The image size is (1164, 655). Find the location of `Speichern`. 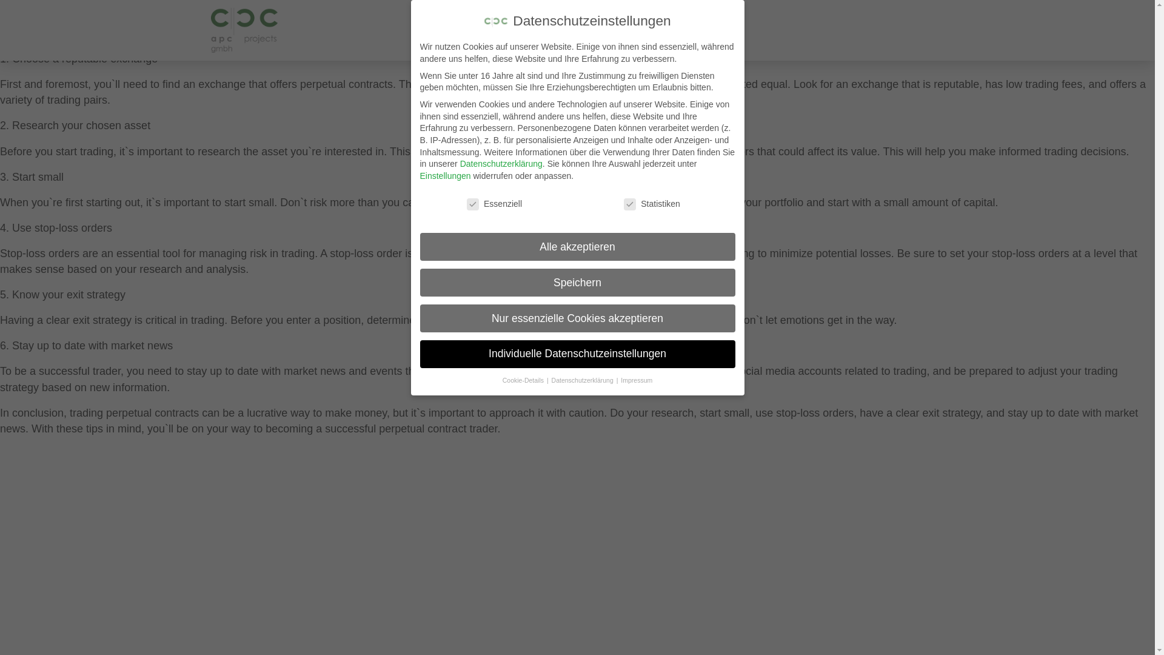

Speichern is located at coordinates (577, 137).